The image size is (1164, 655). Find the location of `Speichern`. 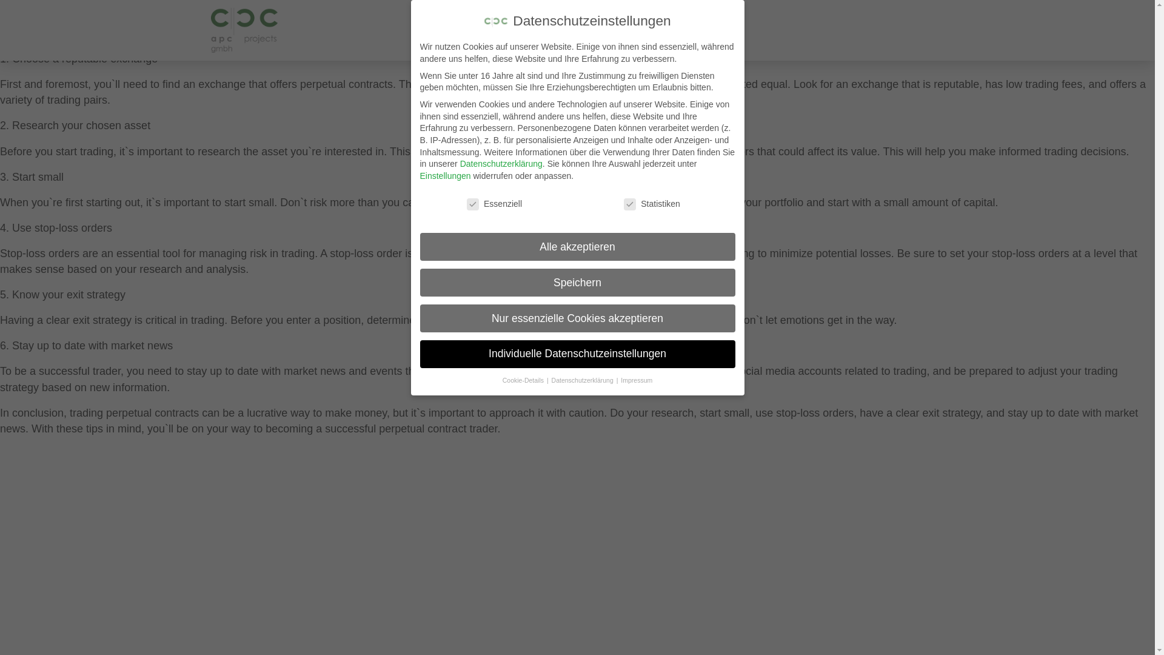

Speichern is located at coordinates (577, 137).